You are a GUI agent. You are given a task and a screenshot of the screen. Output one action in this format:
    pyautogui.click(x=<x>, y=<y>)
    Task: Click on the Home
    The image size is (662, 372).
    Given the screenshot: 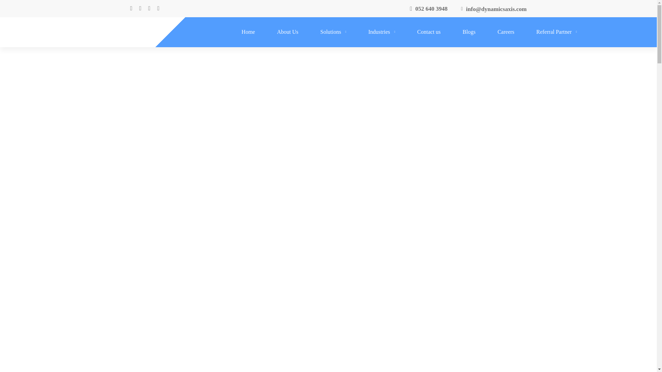 What is the action you would take?
    pyautogui.click(x=248, y=32)
    